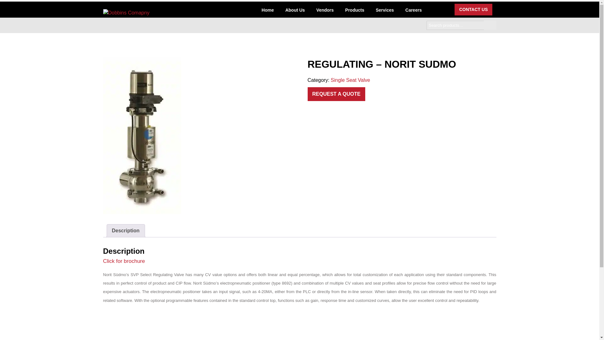  Describe the element at coordinates (490, 25) in the screenshot. I see `SEARCH` at that location.